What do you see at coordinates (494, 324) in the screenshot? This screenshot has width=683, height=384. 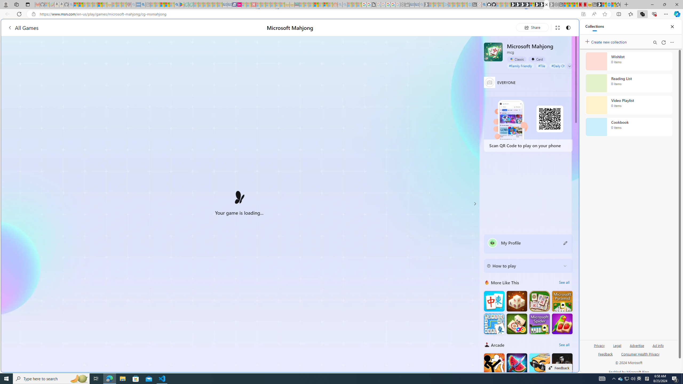 I see `Mahjong Connect Deluxe` at bounding box center [494, 324].